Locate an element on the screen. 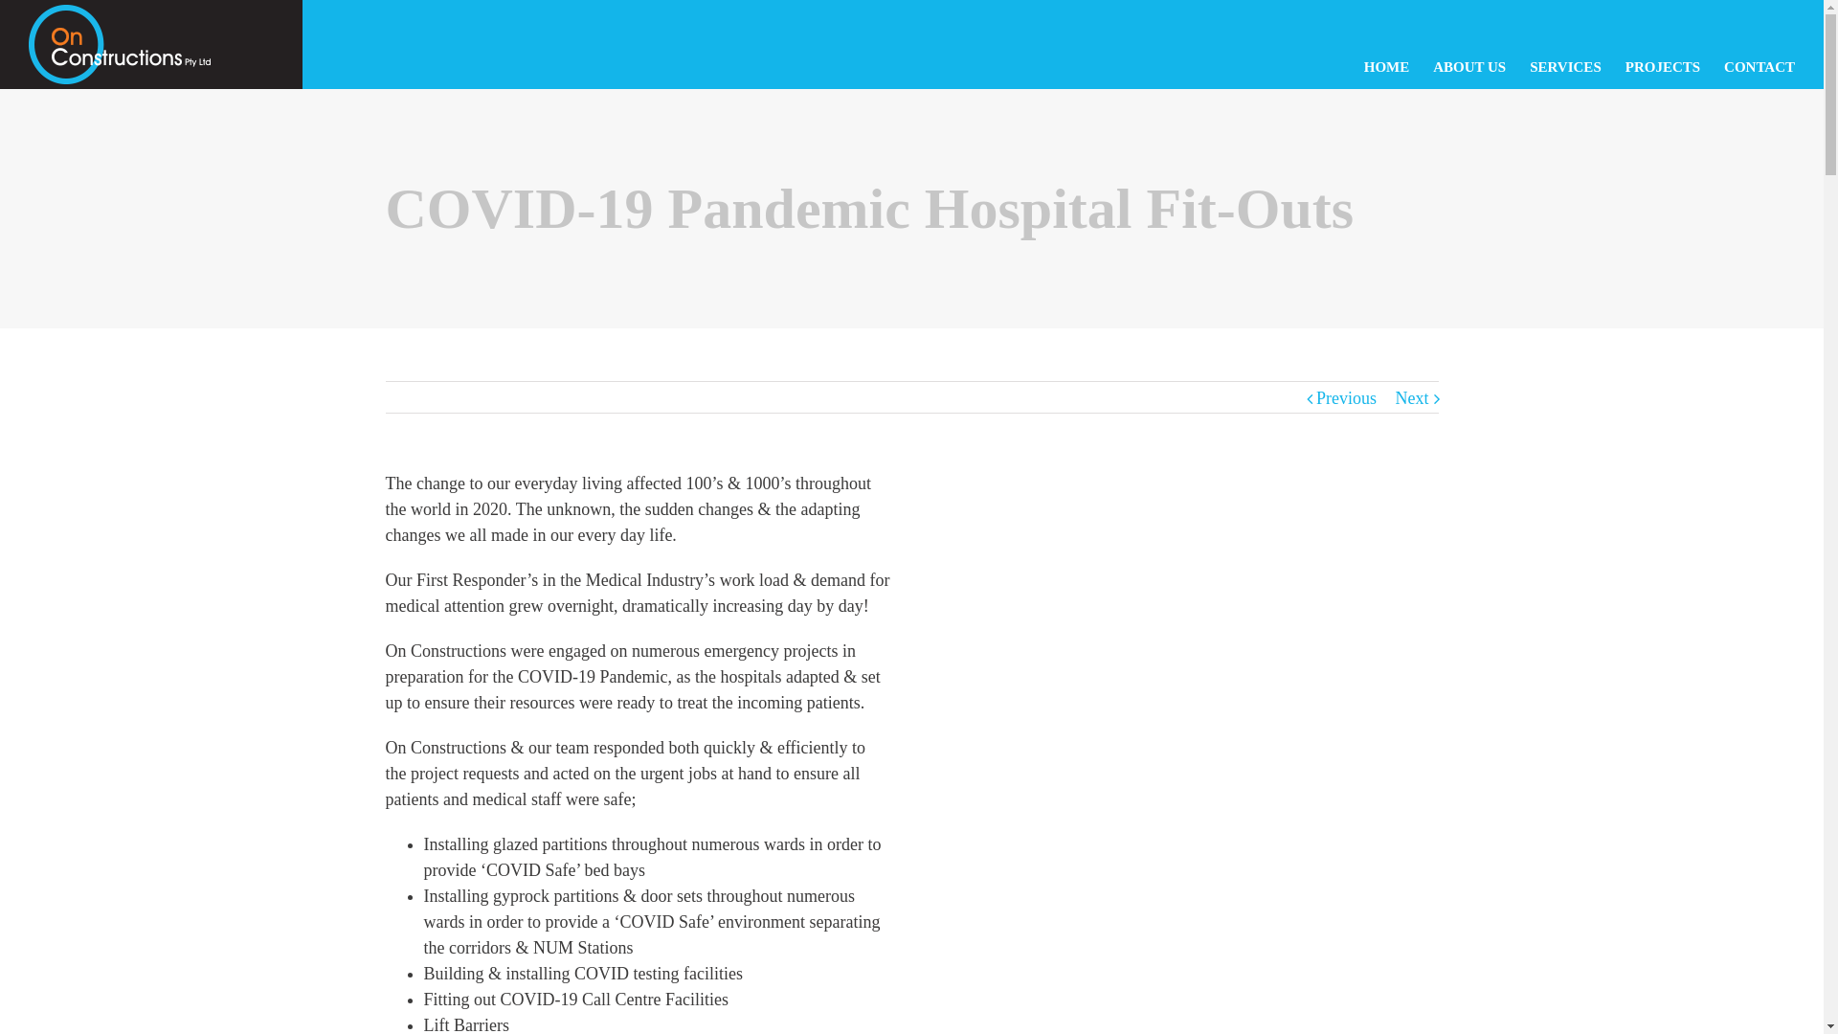 The image size is (1838, 1034). PROJECTS is located at coordinates (1663, 67).